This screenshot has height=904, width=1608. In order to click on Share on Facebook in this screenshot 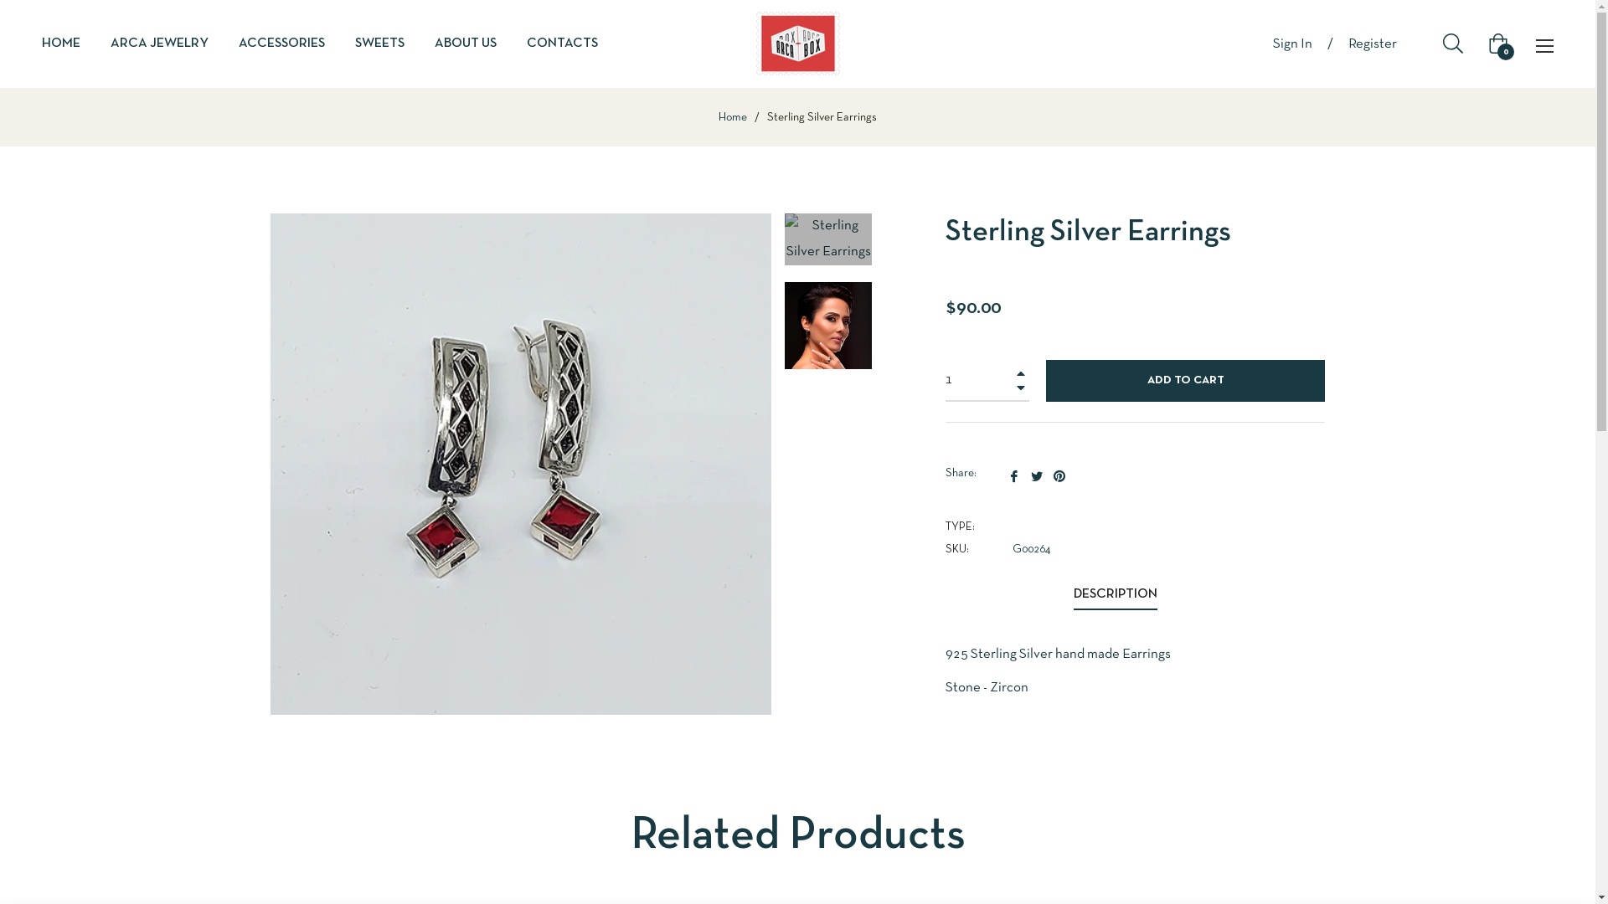, I will do `click(1015, 475)`.